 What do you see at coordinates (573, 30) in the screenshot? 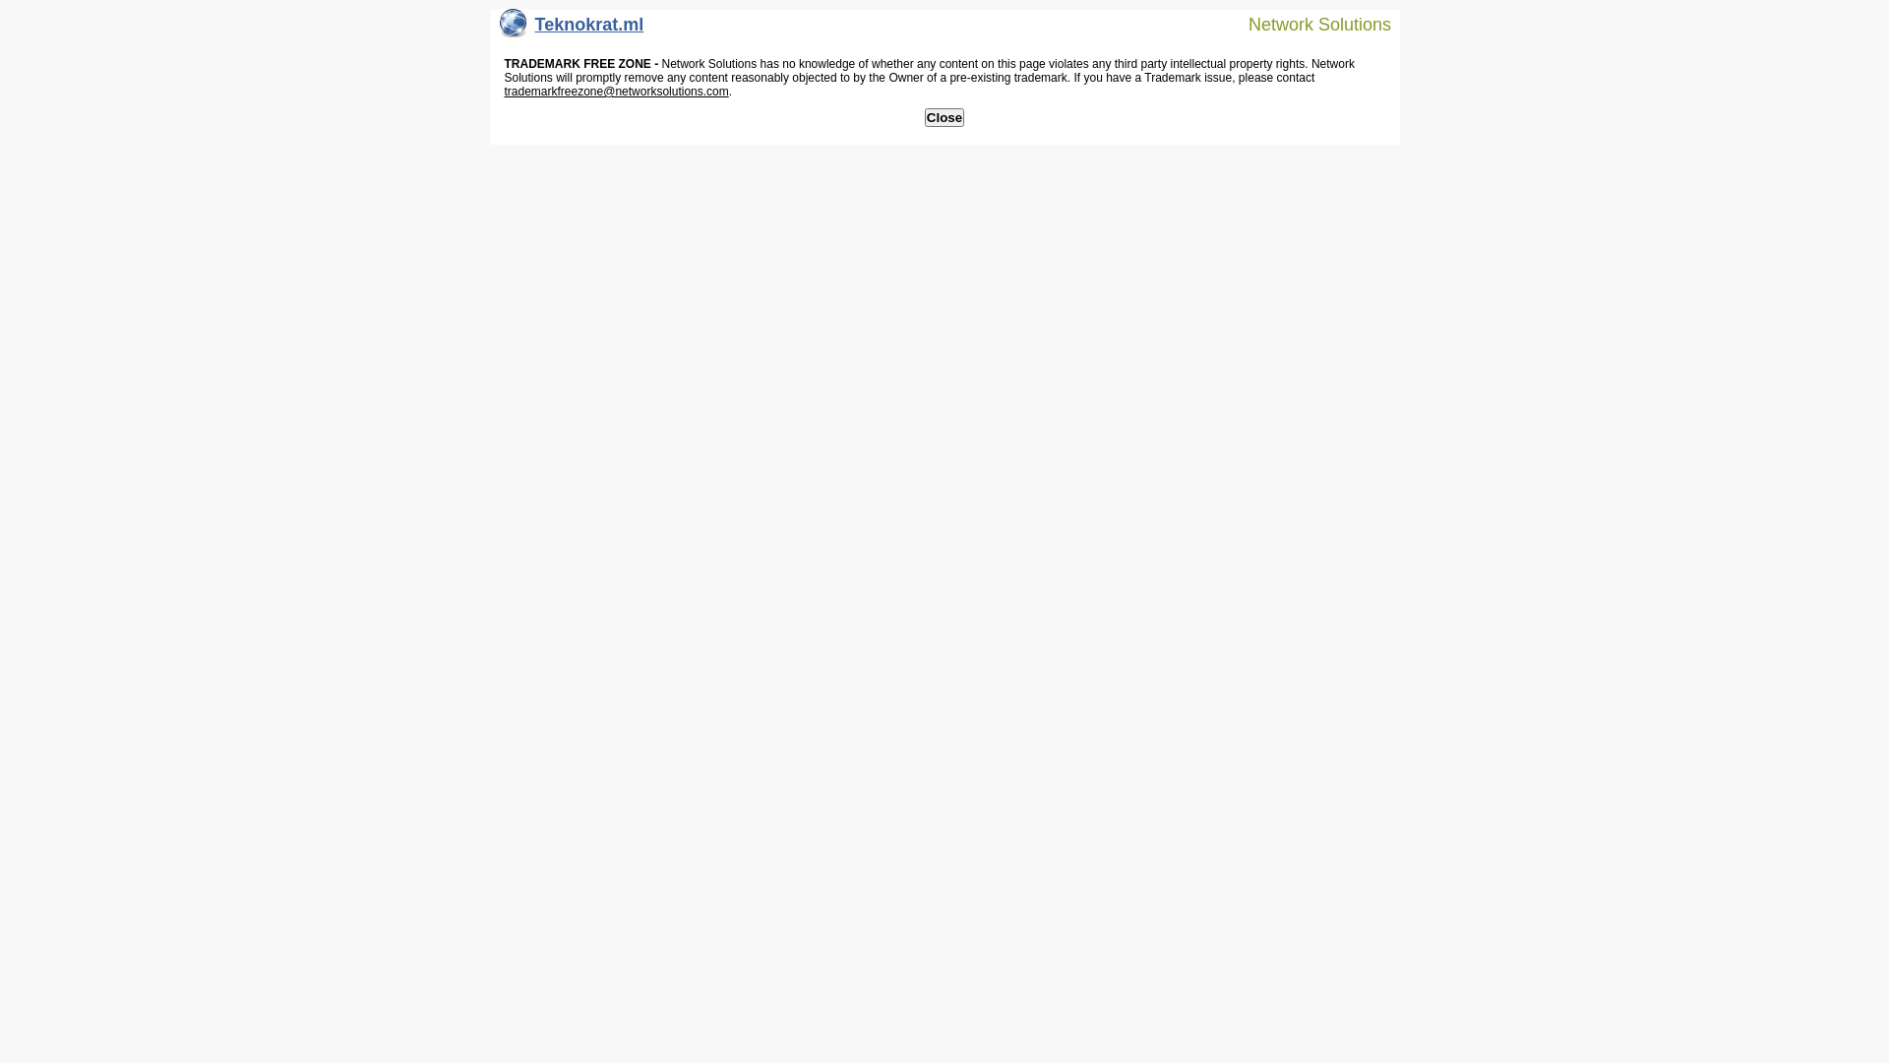
I see `Teknokrat.ml` at bounding box center [573, 30].